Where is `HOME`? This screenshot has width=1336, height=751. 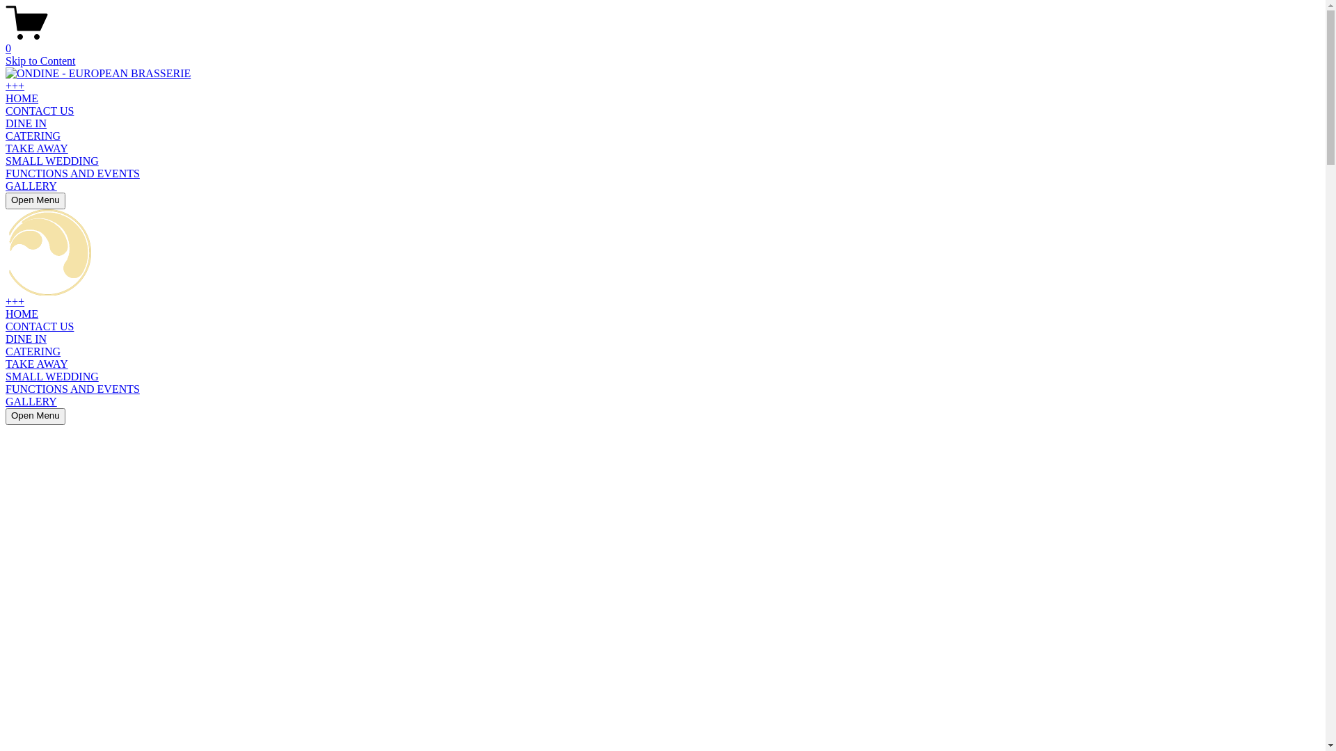
HOME is located at coordinates (22, 314).